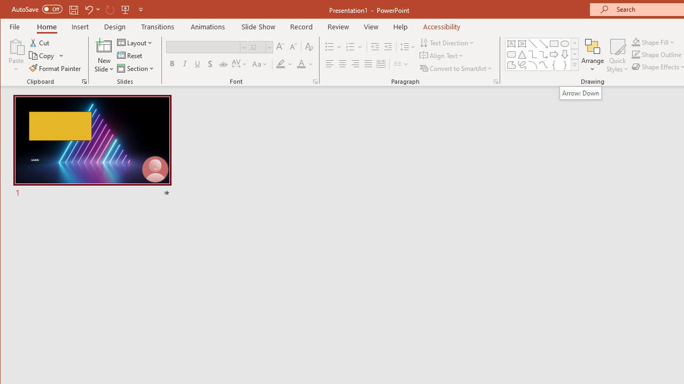  What do you see at coordinates (185, 64) in the screenshot?
I see `Italic` at bounding box center [185, 64].